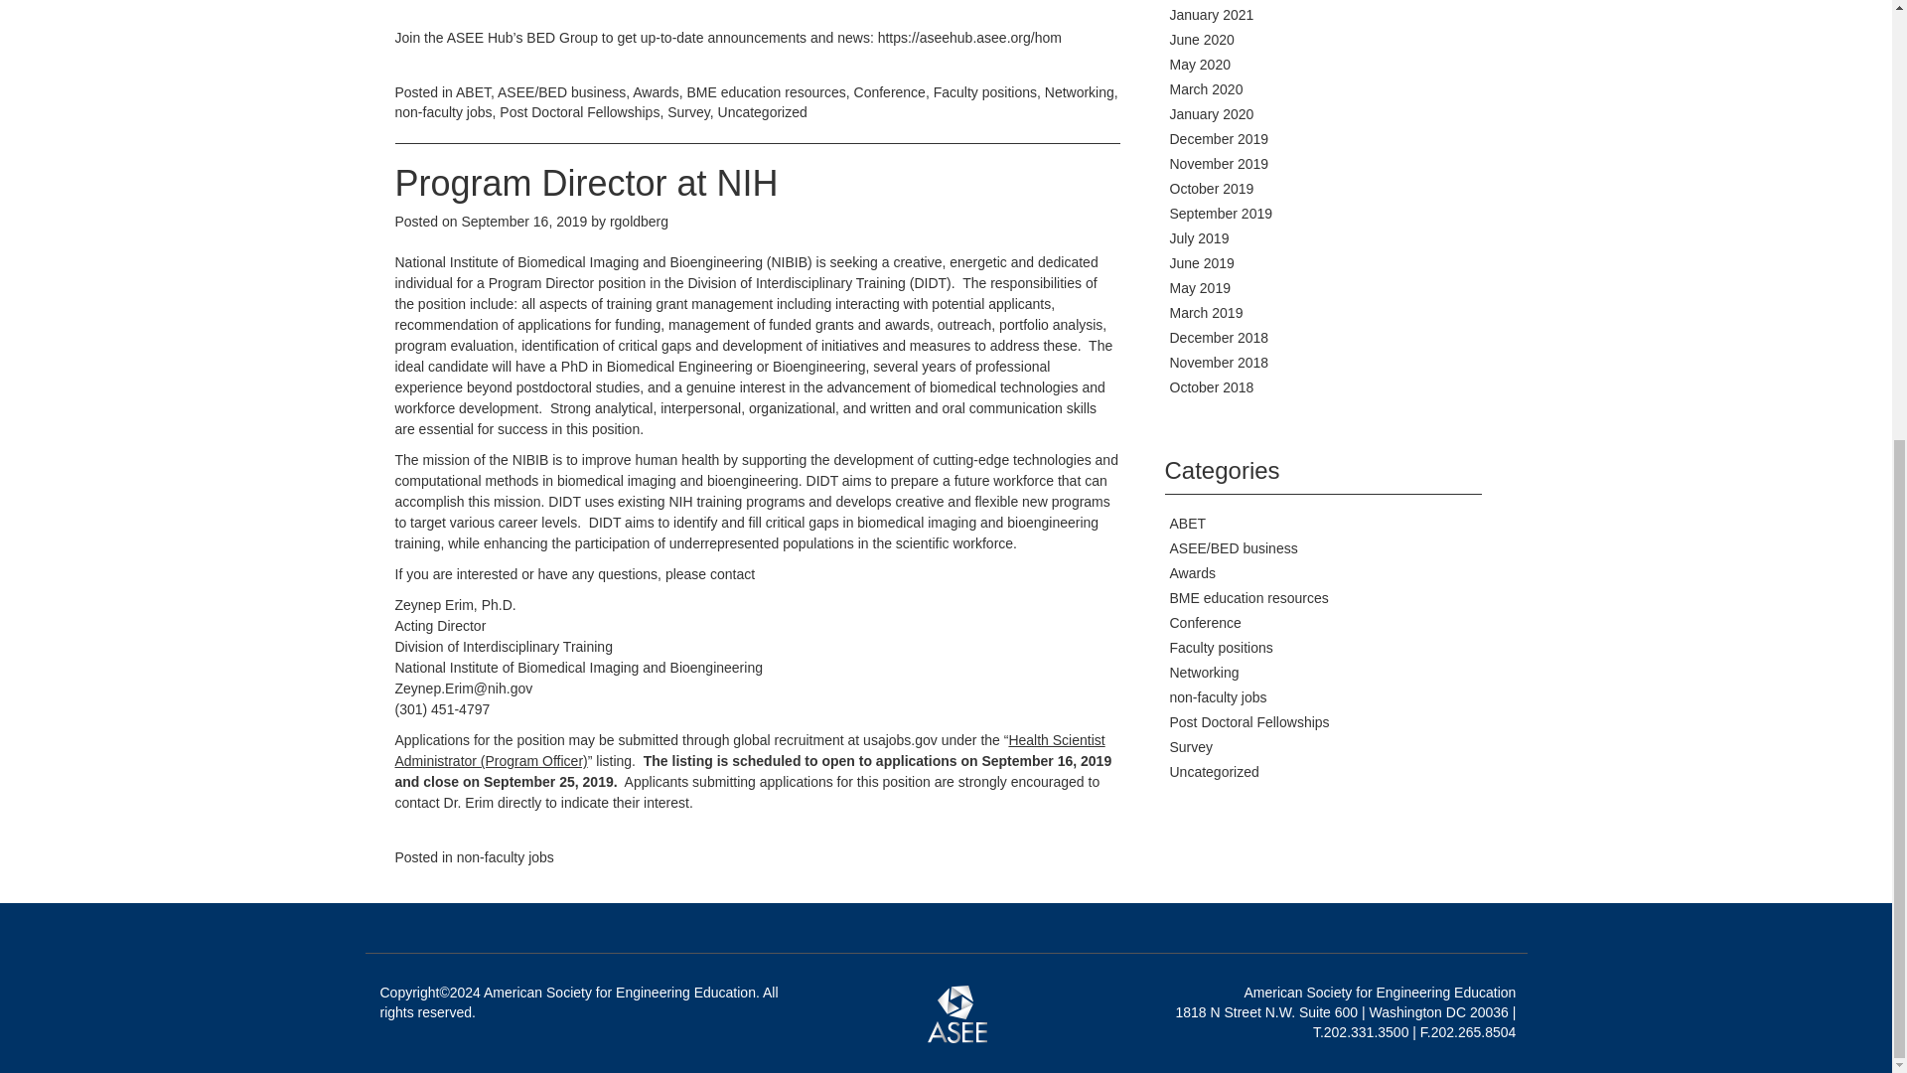  Describe the element at coordinates (473, 92) in the screenshot. I see `ABET` at that location.